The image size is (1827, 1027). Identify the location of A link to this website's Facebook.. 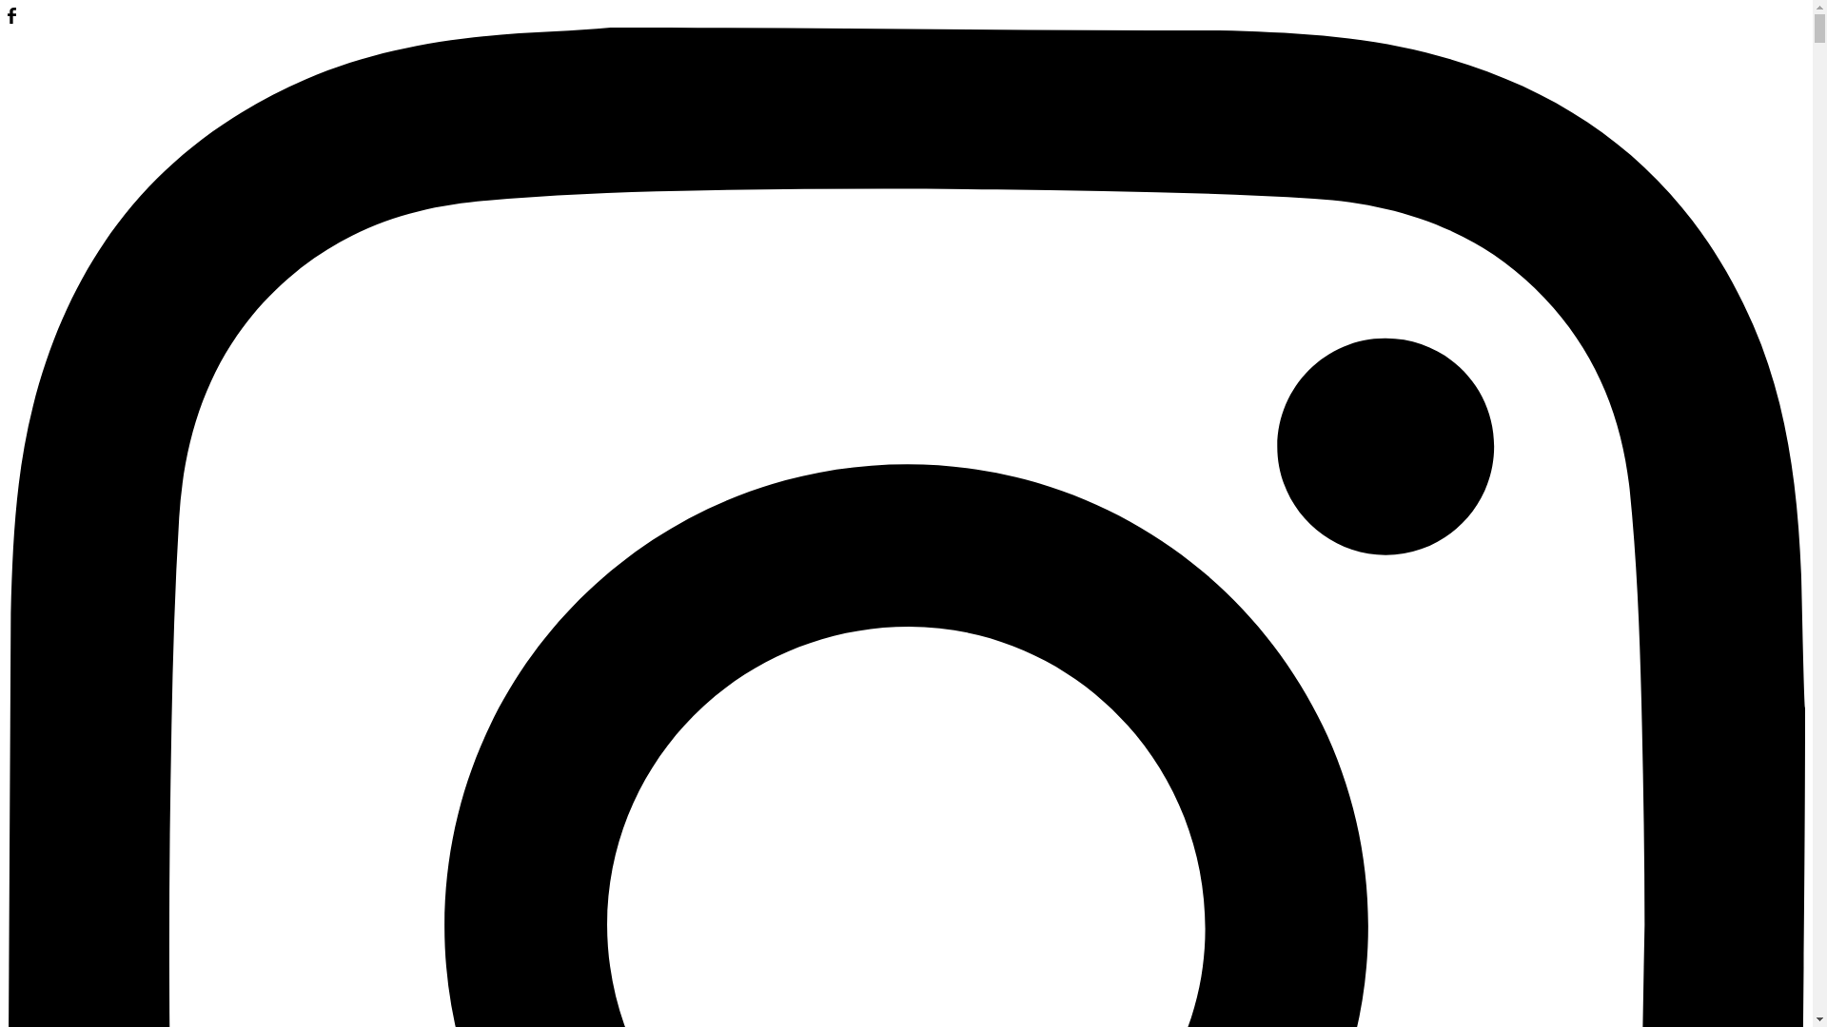
(11, 18).